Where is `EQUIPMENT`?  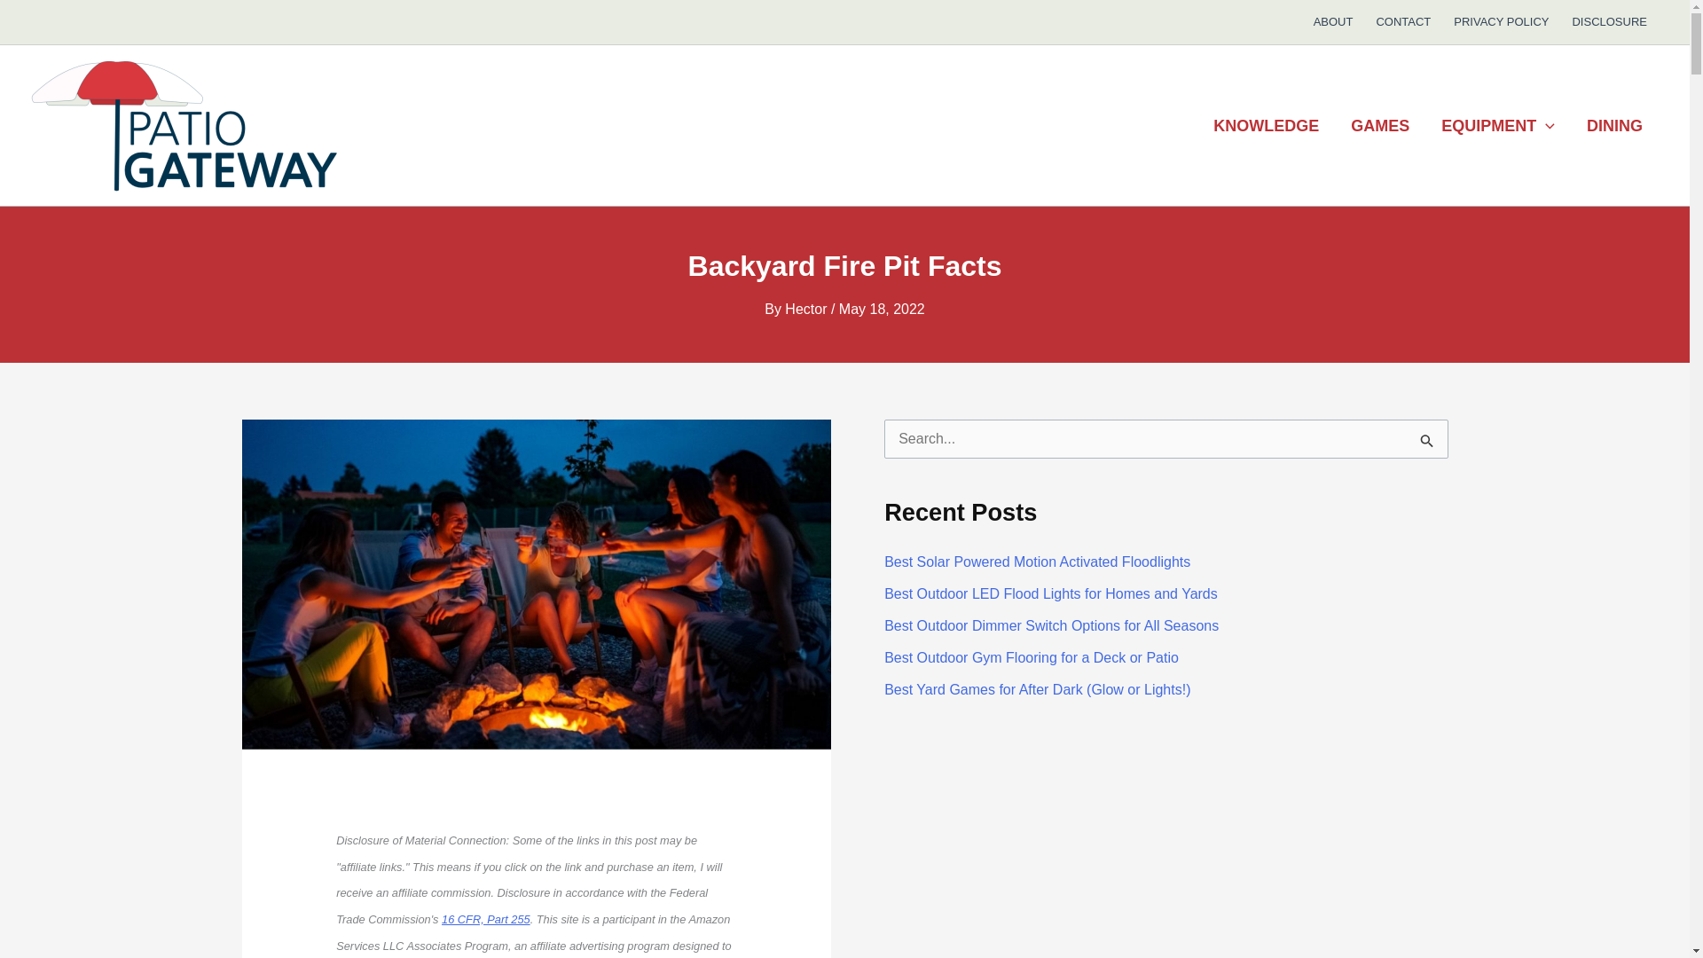 EQUIPMENT is located at coordinates (1497, 126).